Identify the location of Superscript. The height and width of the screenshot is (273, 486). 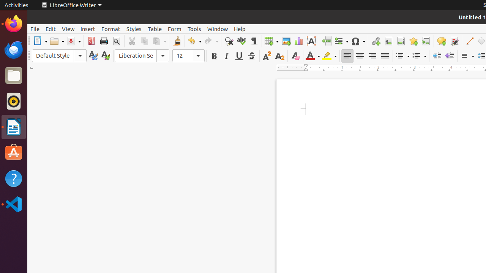
(267, 56).